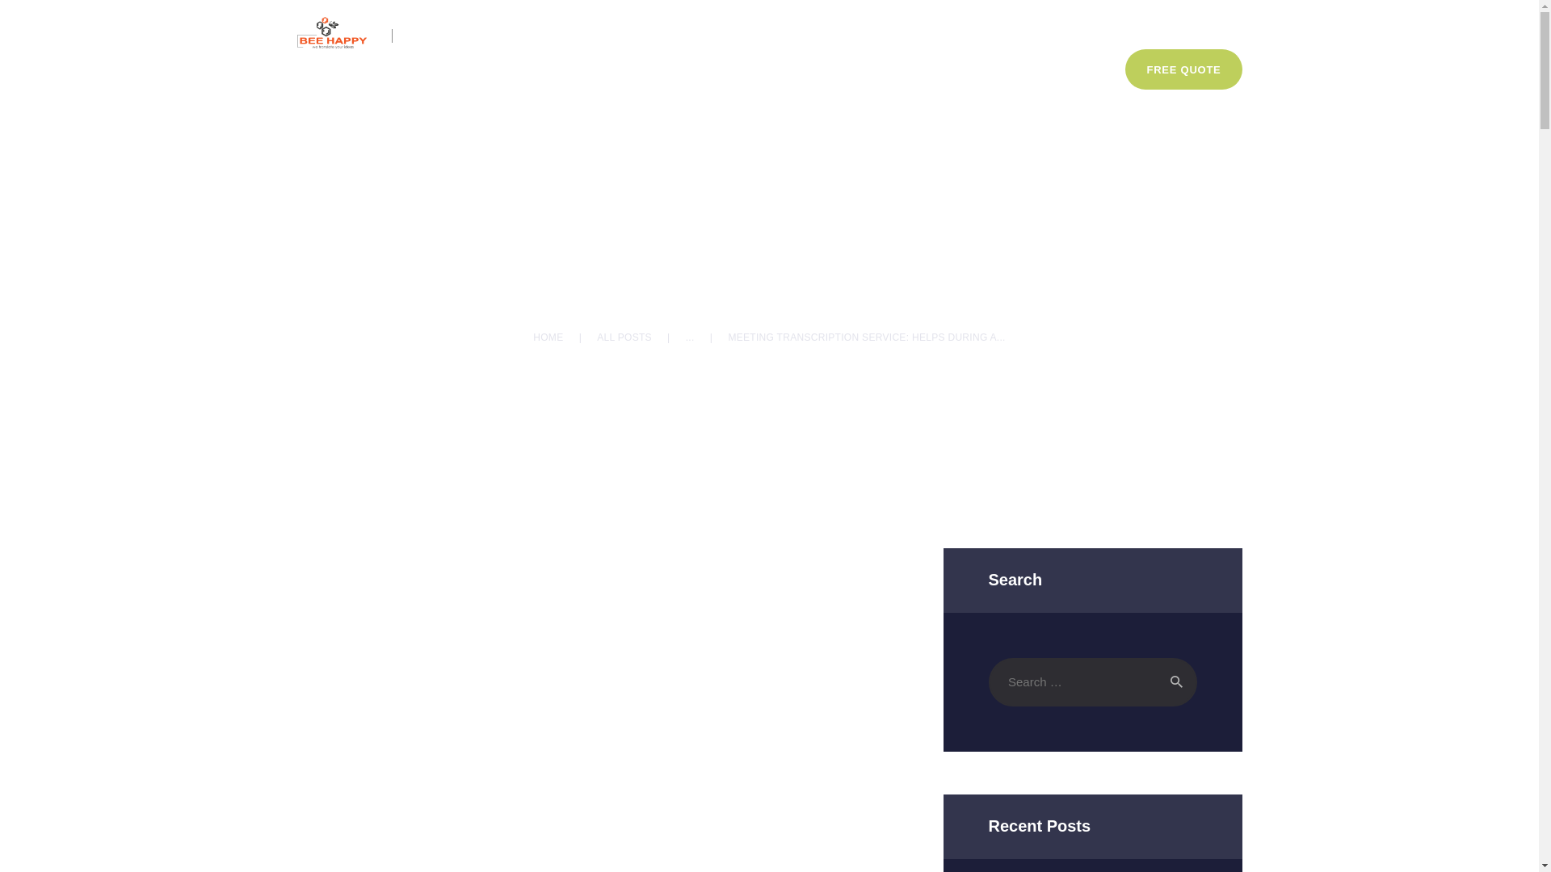  I want to click on Like, so click(911, 229).